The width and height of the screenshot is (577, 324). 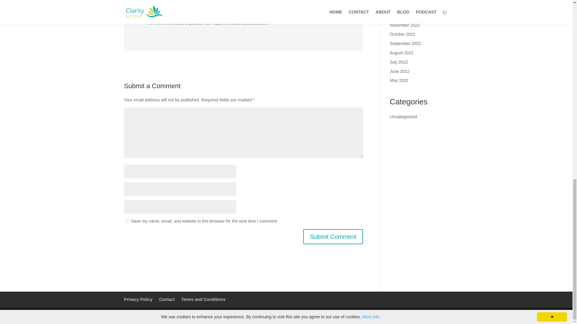 What do you see at coordinates (333, 236) in the screenshot?
I see `Submit Comment` at bounding box center [333, 236].